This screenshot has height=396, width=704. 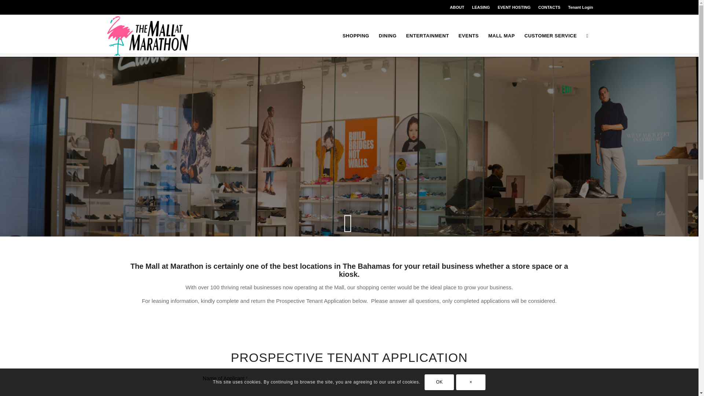 I want to click on CUSTOMER SERVICE, so click(x=550, y=36).